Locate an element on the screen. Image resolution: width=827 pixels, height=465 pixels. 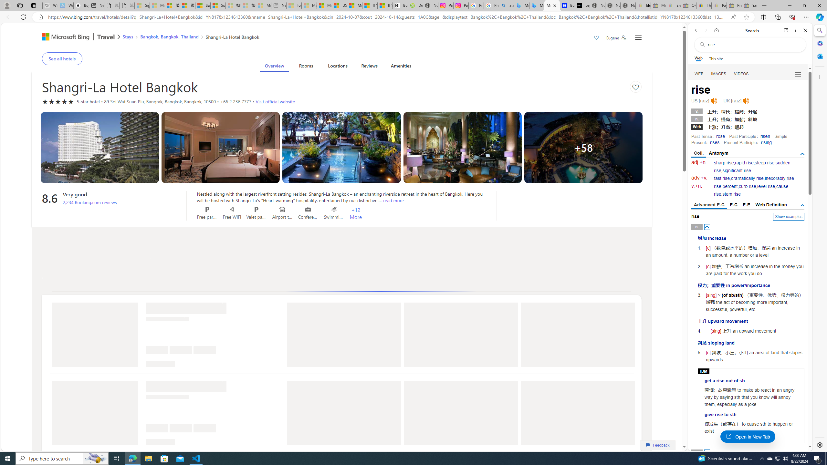
level rise is located at coordinates (766, 186).